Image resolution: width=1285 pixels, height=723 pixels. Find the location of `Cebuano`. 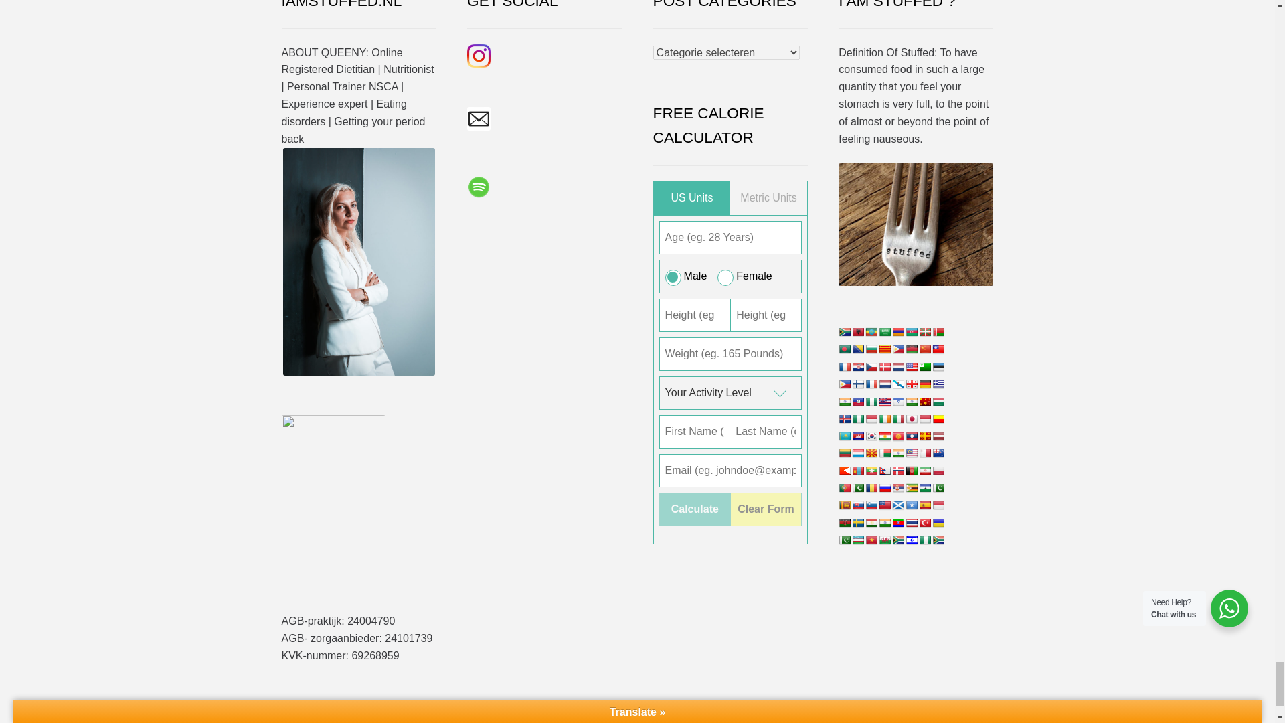

Cebuano is located at coordinates (898, 349).